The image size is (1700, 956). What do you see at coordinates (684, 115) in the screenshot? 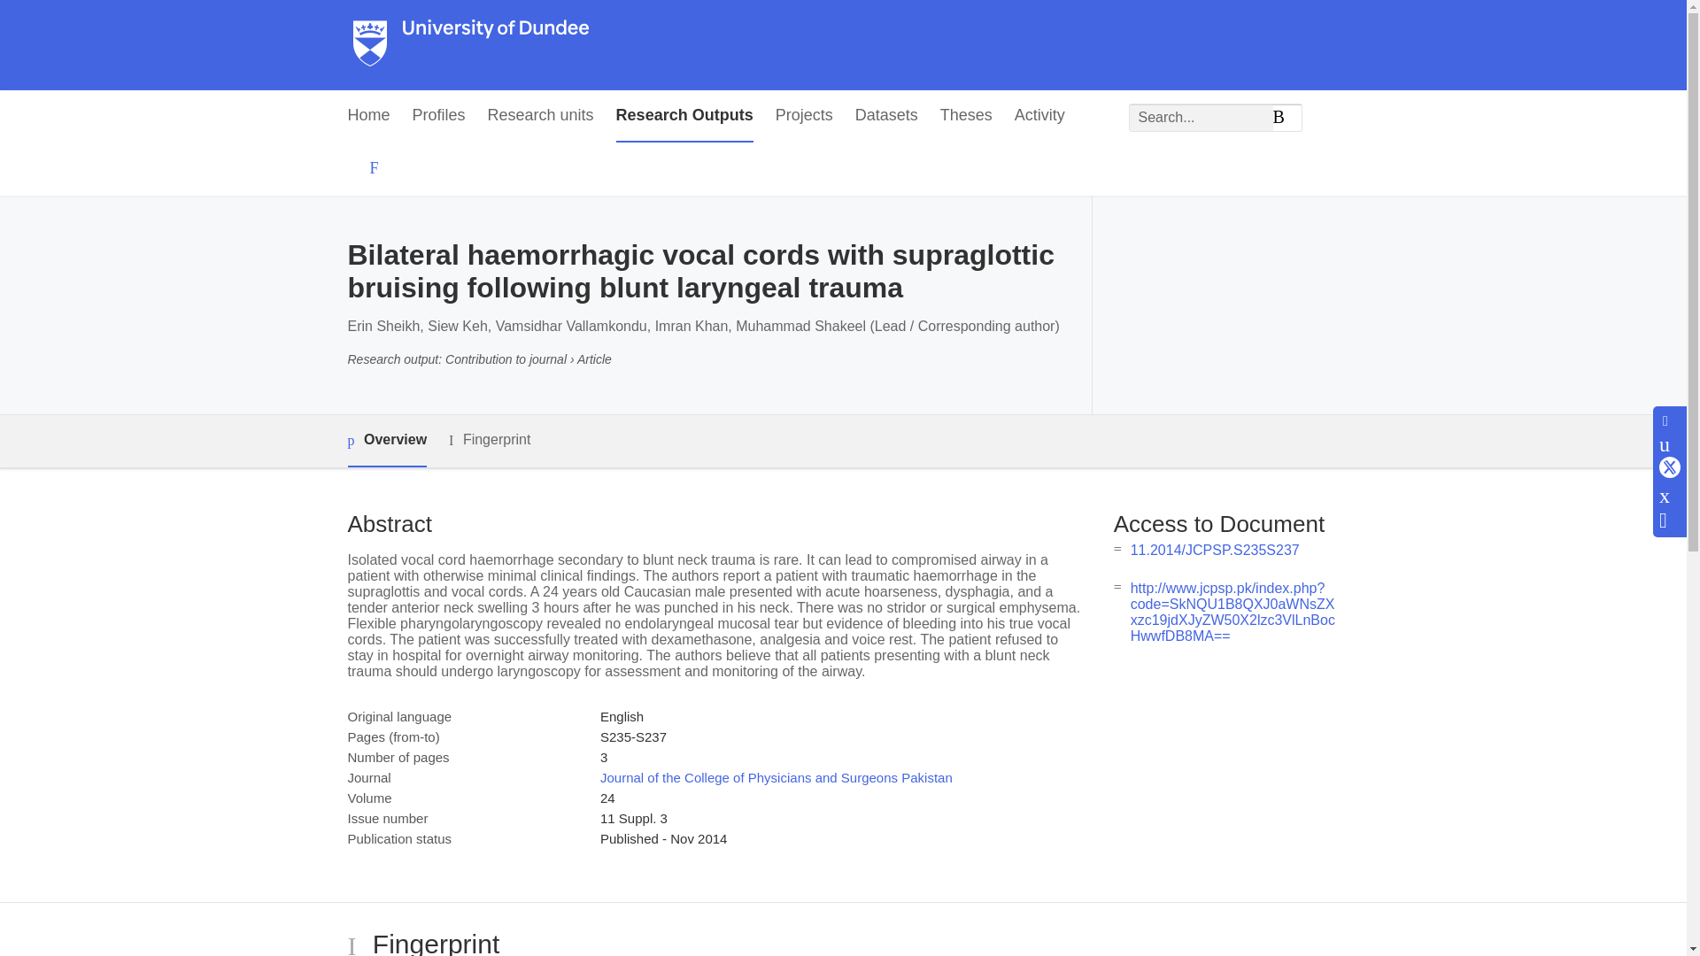
I see `Research Outputs` at bounding box center [684, 115].